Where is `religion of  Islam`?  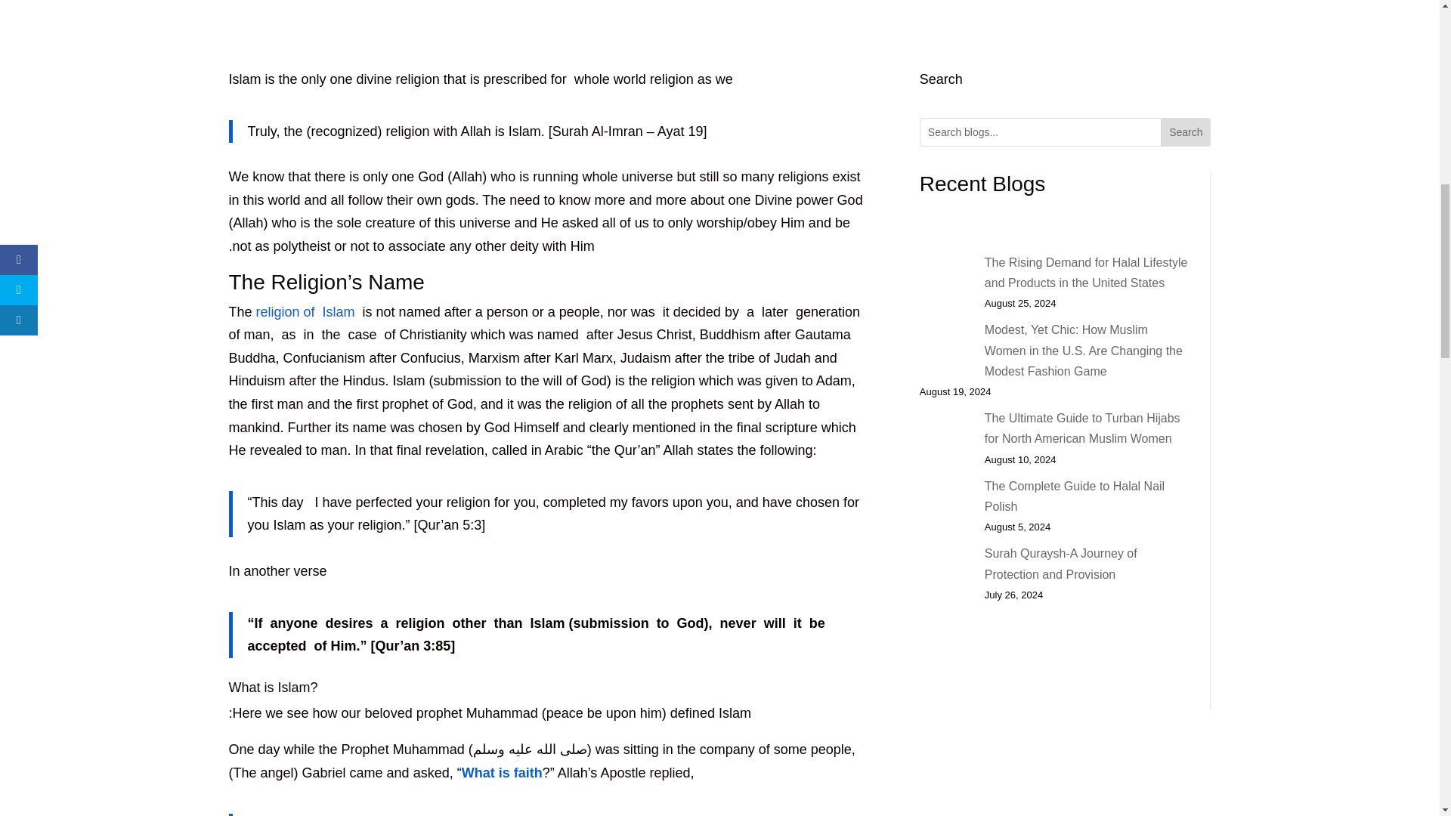 religion of  Islam is located at coordinates (305, 311).